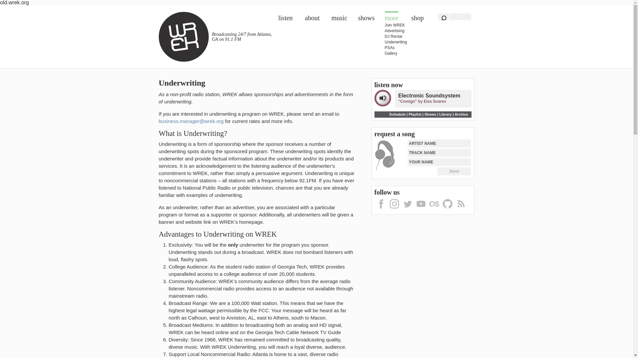  I want to click on more, so click(391, 16).